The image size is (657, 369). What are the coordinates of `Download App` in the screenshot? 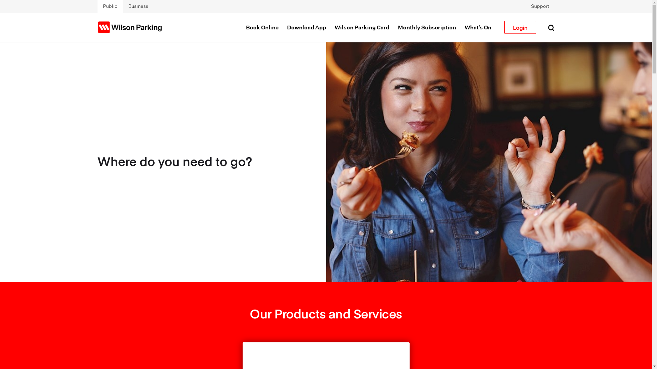 It's located at (307, 27).